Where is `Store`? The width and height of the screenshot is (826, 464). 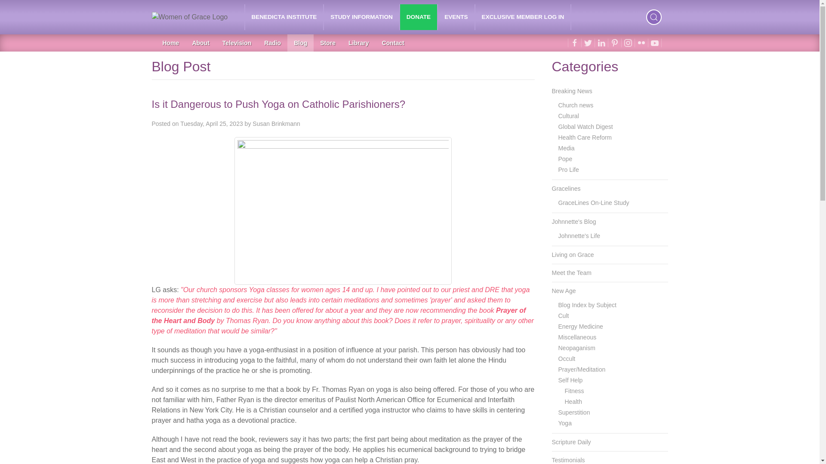
Store is located at coordinates (328, 43).